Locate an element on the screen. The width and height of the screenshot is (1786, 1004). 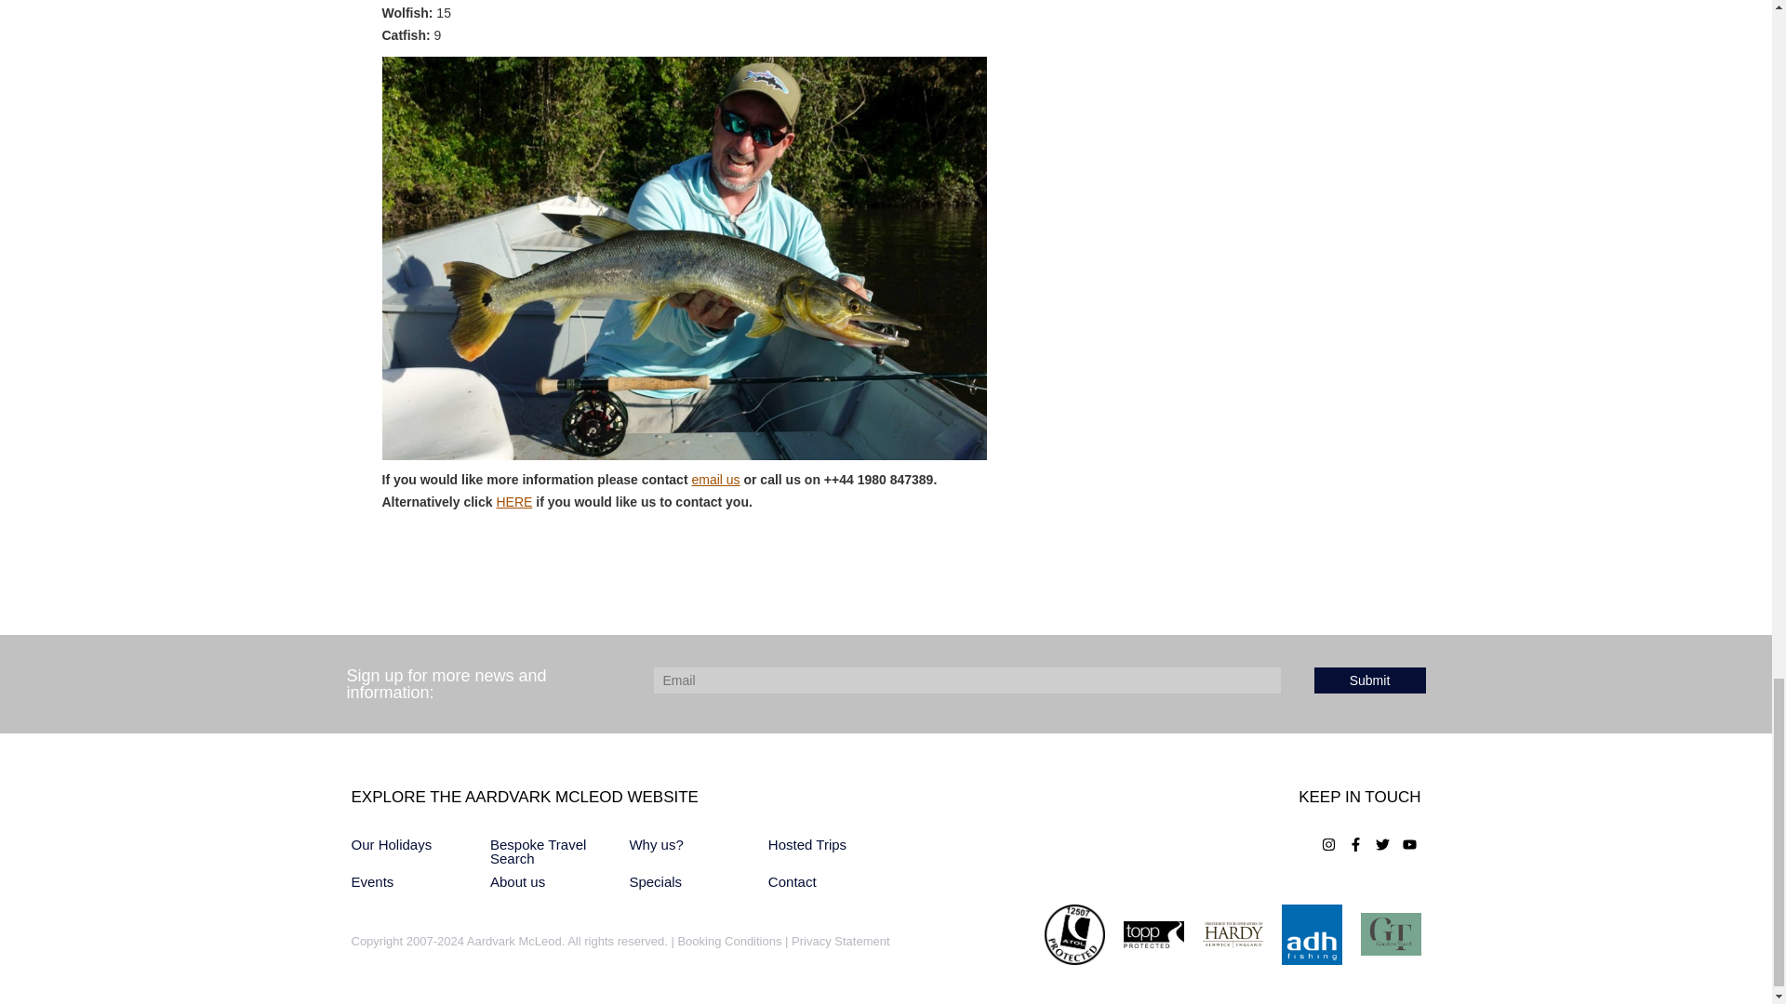
Submit is located at coordinates (1369, 680).